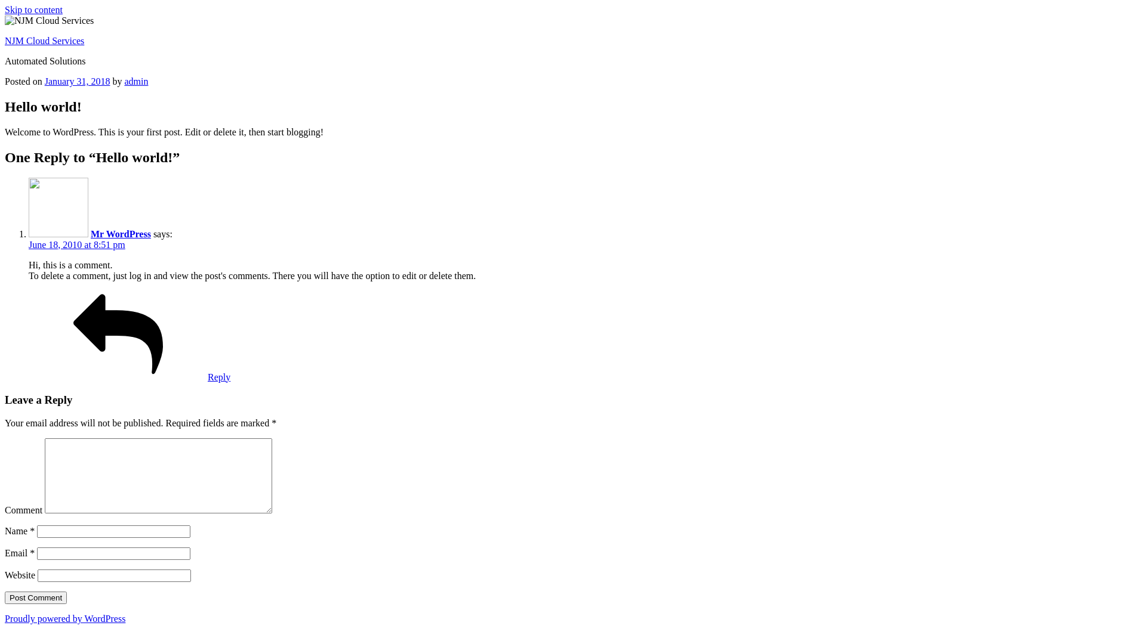  Describe the element at coordinates (130, 377) in the screenshot. I see `Reply` at that location.